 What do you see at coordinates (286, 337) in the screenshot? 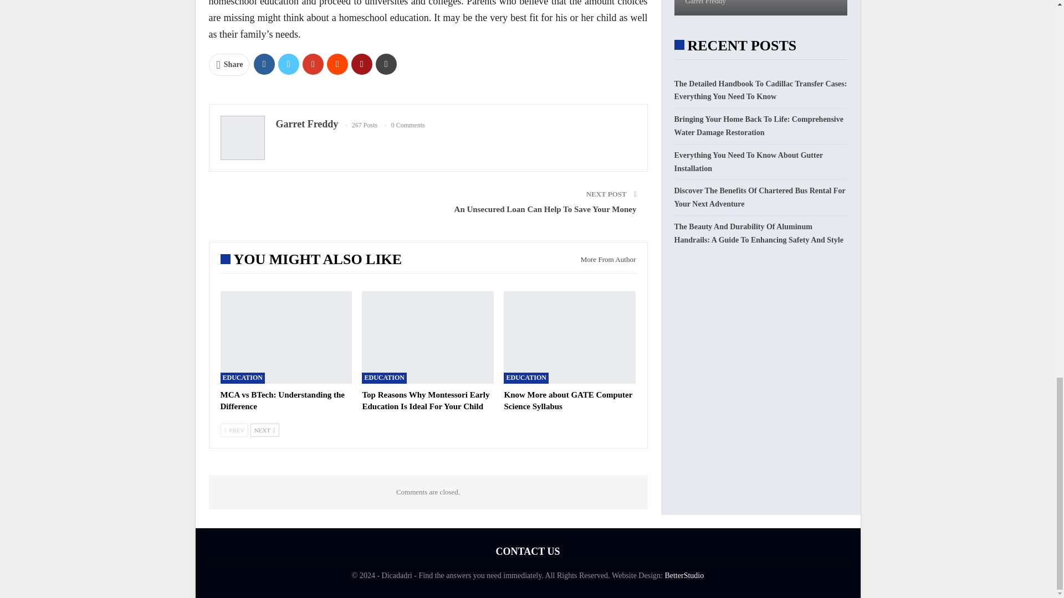
I see `MCA vs BTech: Understanding the Difference` at bounding box center [286, 337].